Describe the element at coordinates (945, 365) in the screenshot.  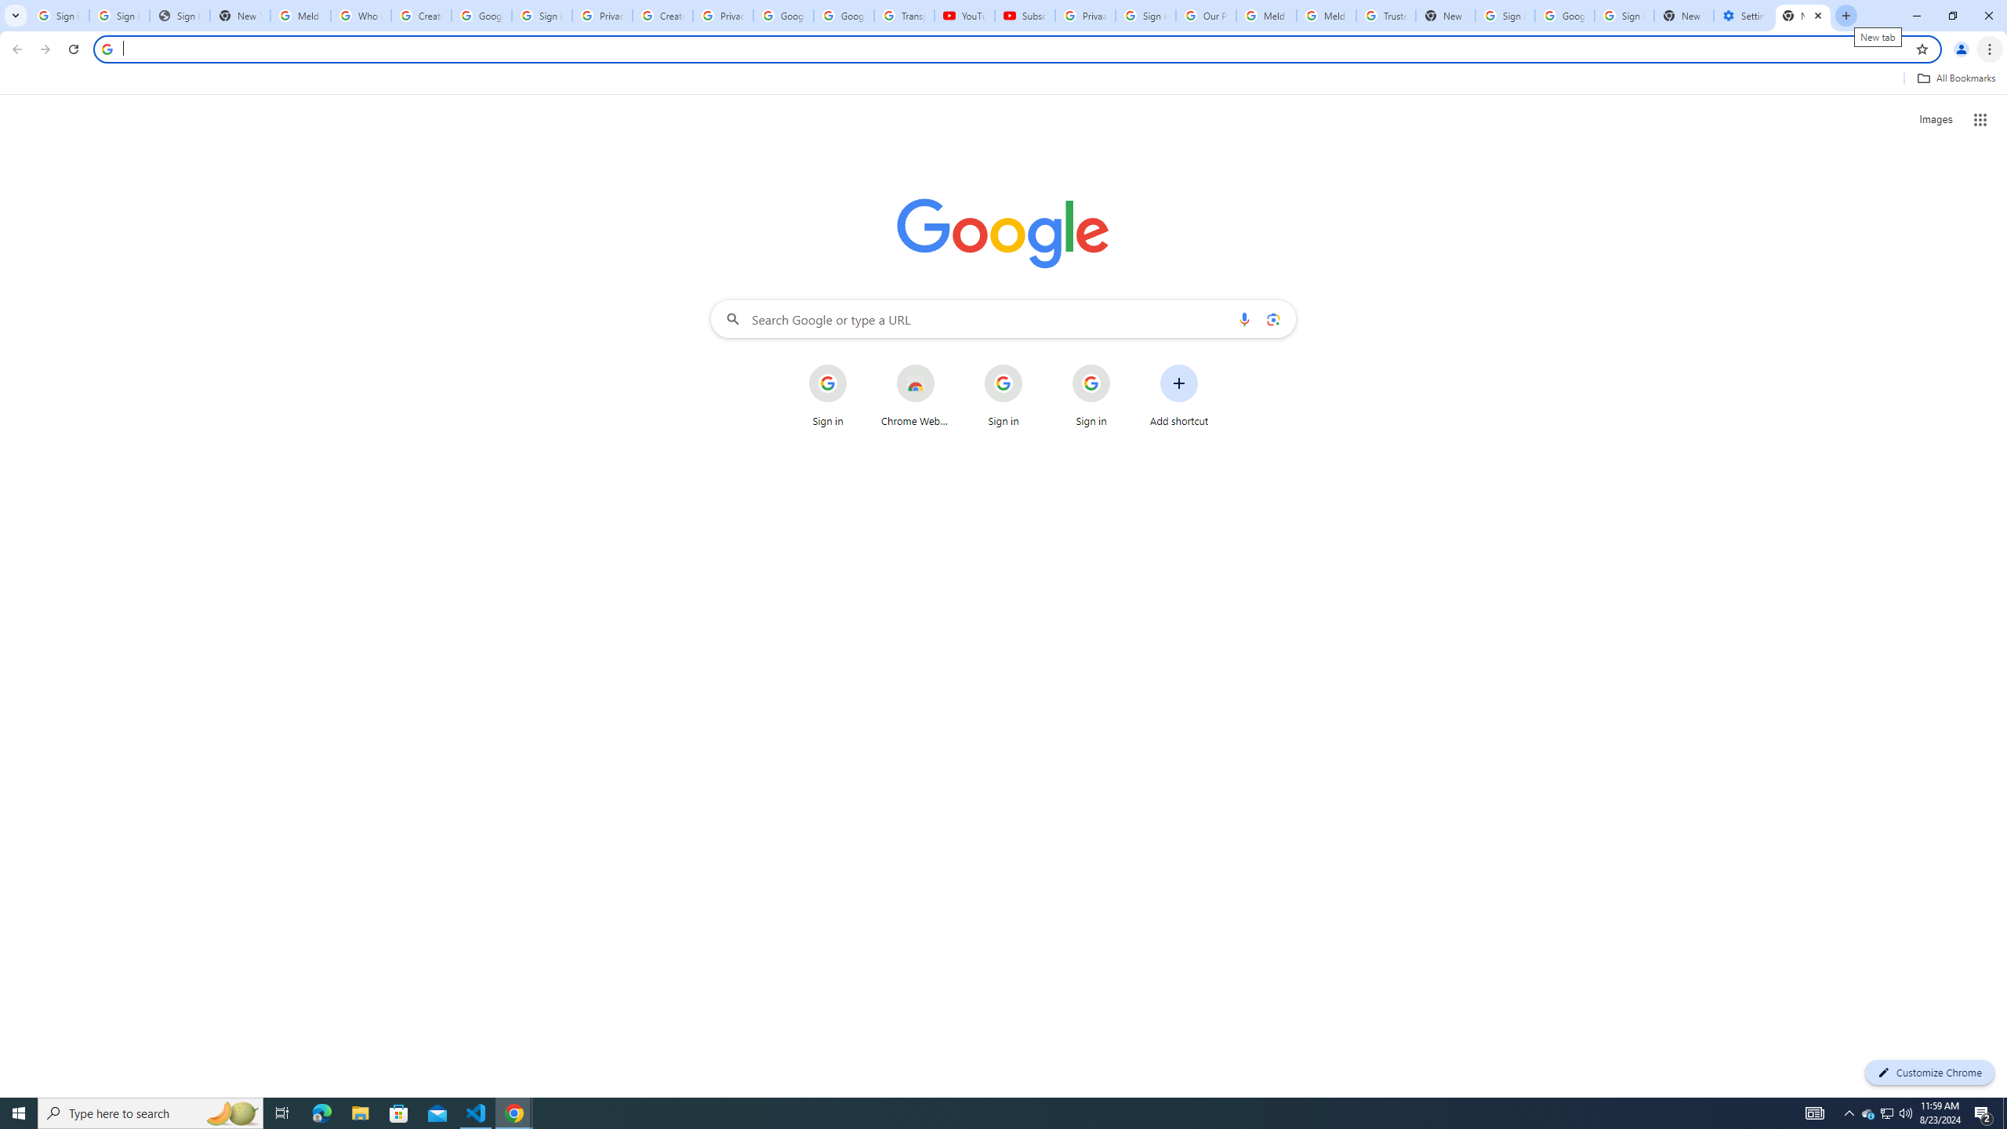
I see `More actions for Chrome Web Store shortcut` at that location.